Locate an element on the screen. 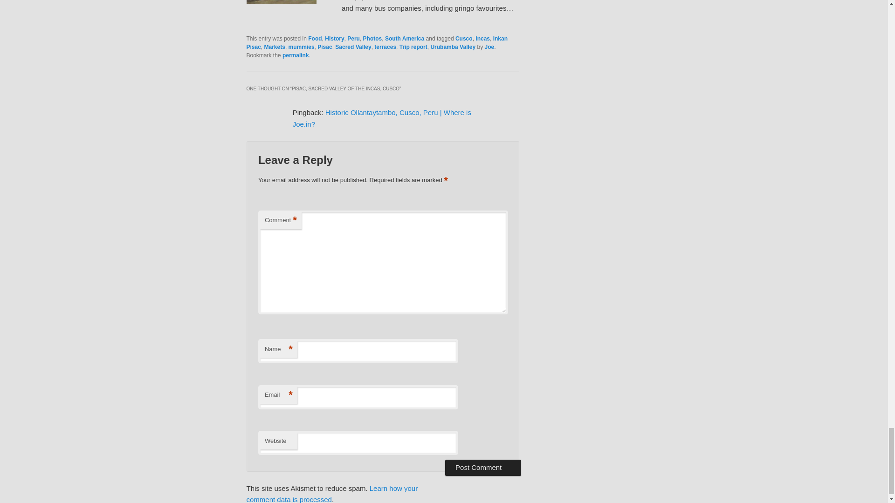  Incas is located at coordinates (482, 38).